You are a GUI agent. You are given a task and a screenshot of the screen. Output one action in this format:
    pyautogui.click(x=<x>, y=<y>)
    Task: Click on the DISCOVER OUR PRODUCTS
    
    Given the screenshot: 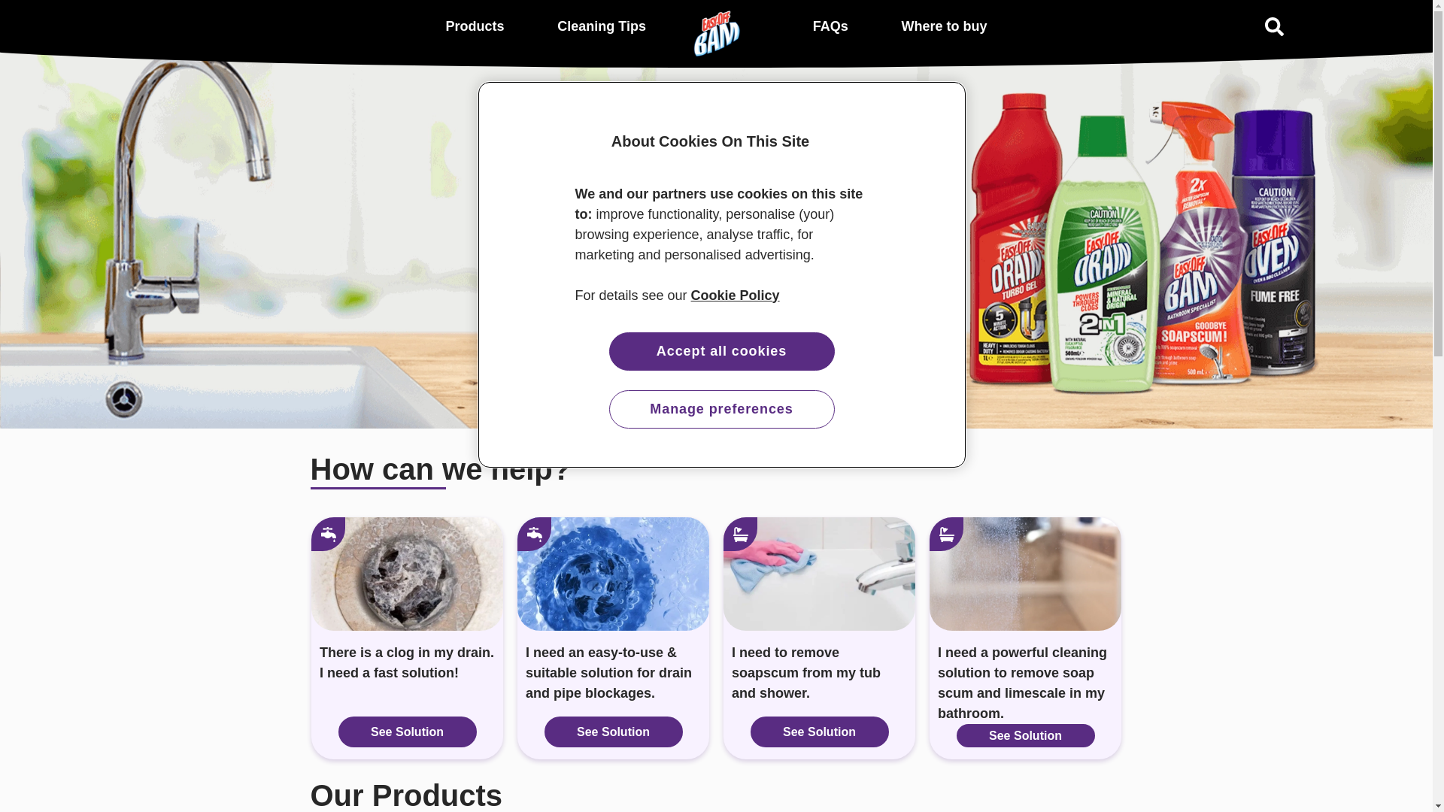 What is the action you would take?
    pyautogui.click(x=717, y=283)
    